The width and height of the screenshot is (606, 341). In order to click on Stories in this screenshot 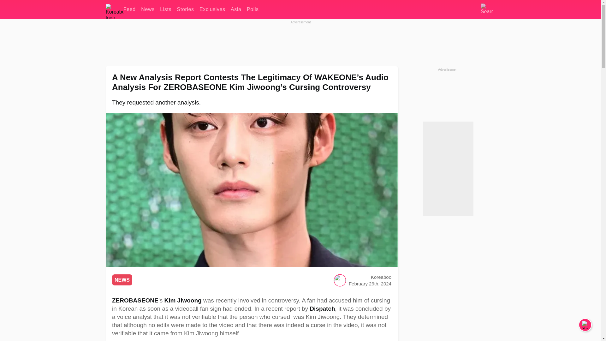, I will do `click(185, 9)`.